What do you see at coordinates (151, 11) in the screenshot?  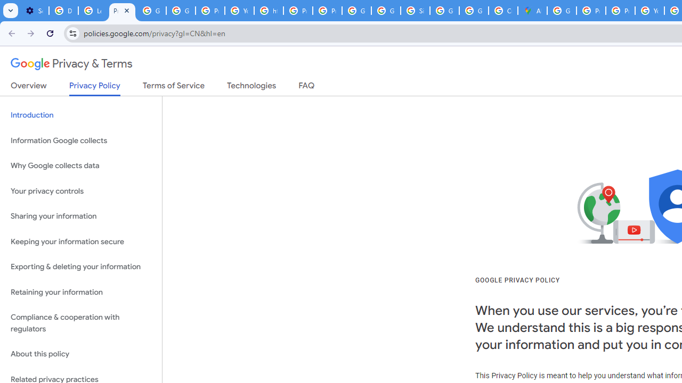 I see `Google Account Help` at bounding box center [151, 11].